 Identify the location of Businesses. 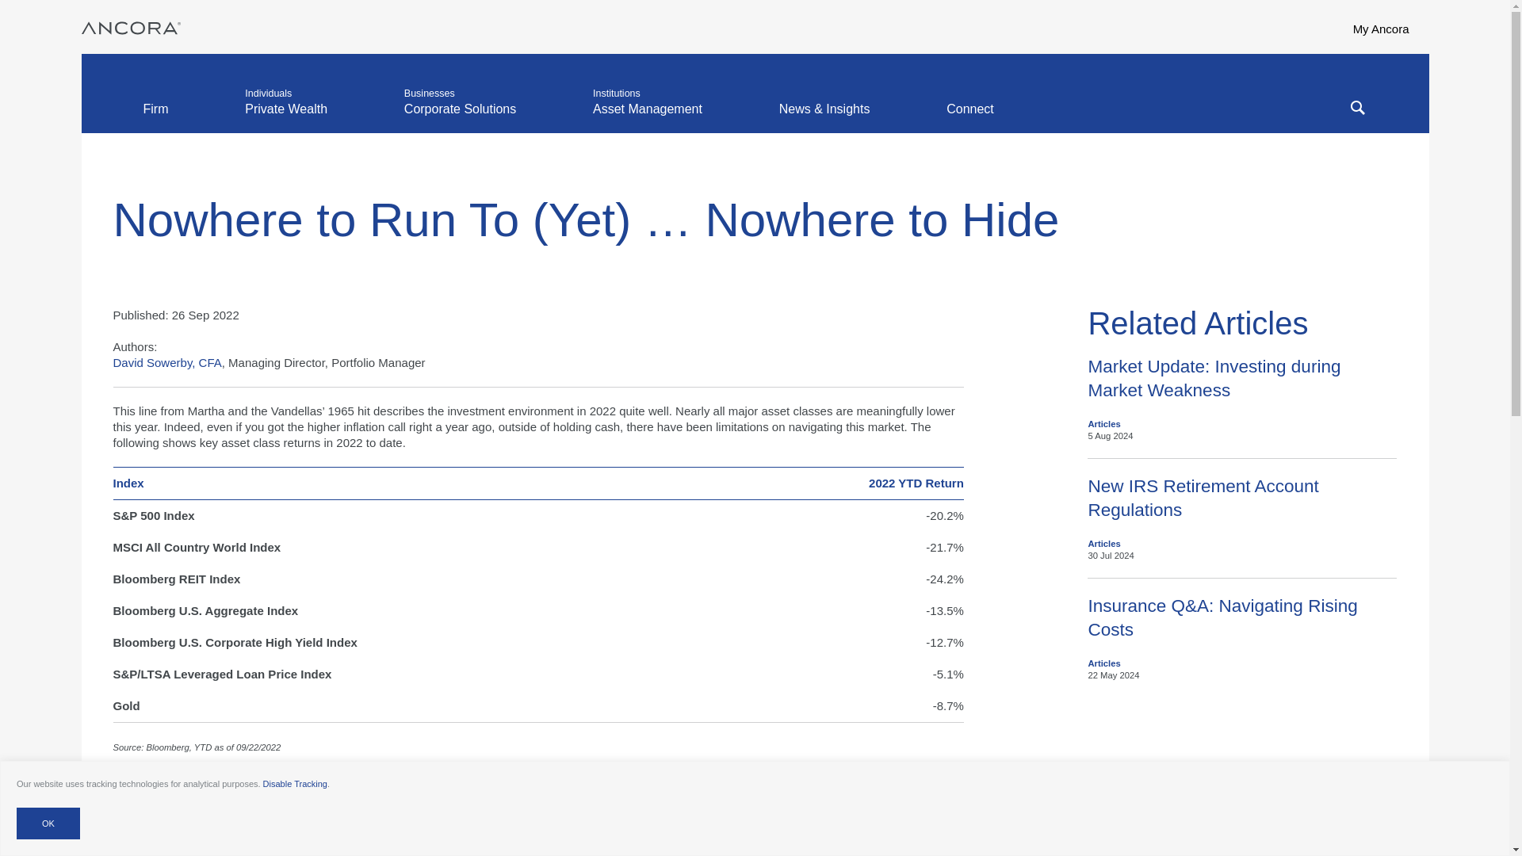
(460, 117).